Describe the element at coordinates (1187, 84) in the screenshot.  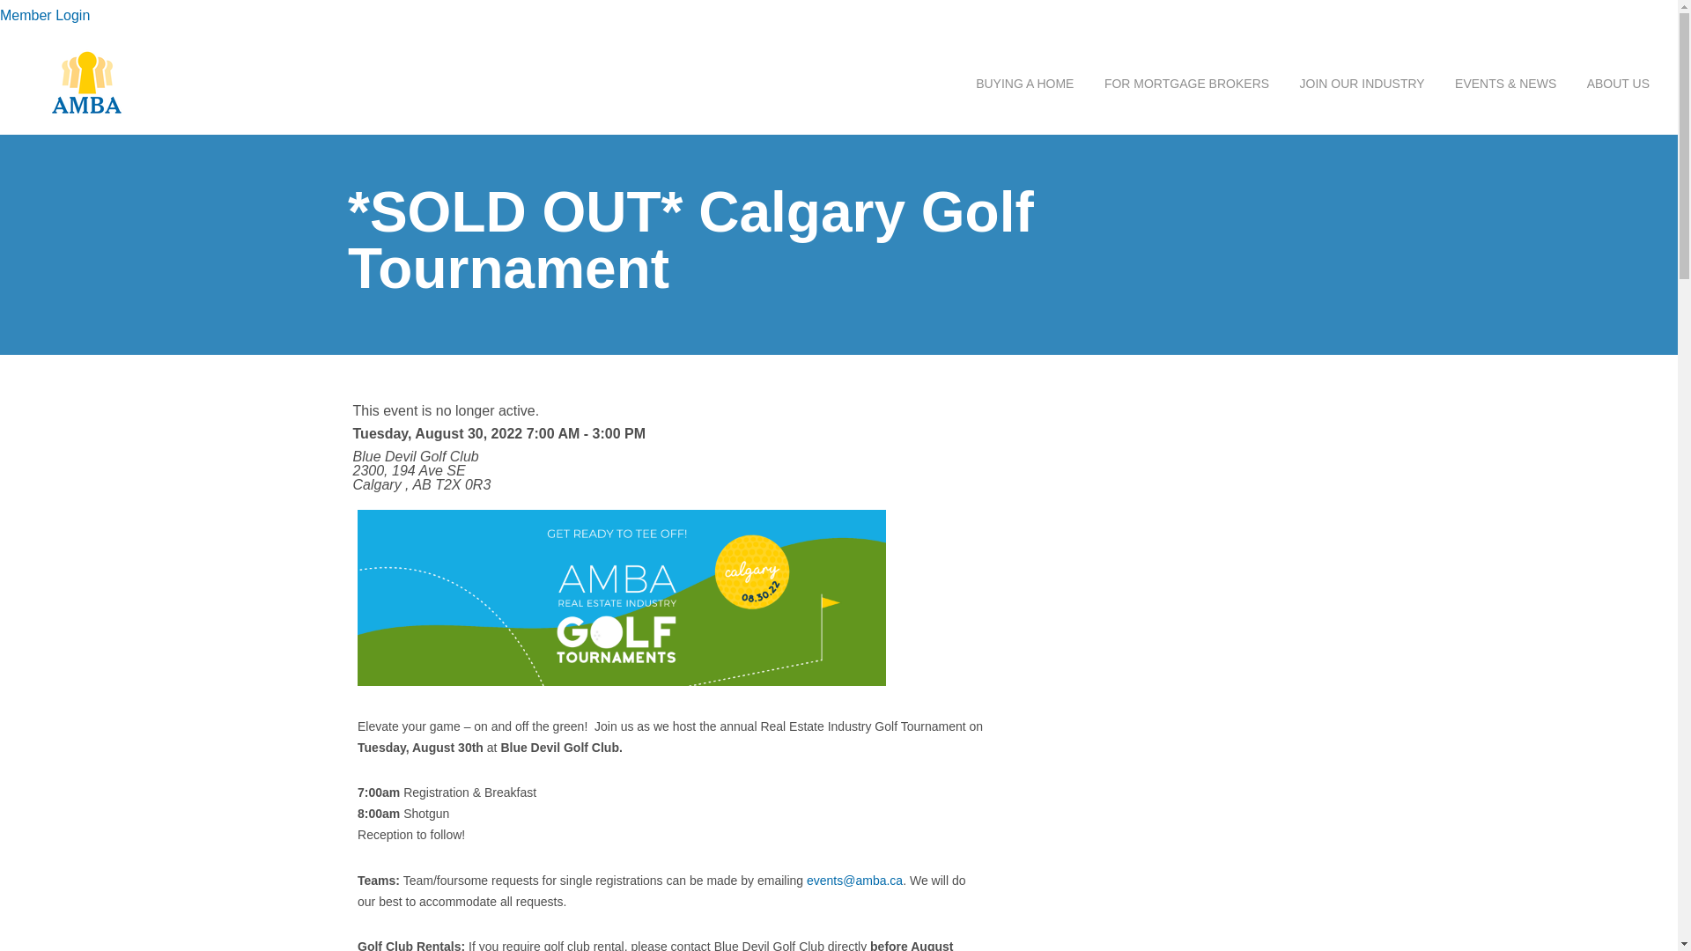
I see `FOR MORTGAGE BROKERS` at that location.